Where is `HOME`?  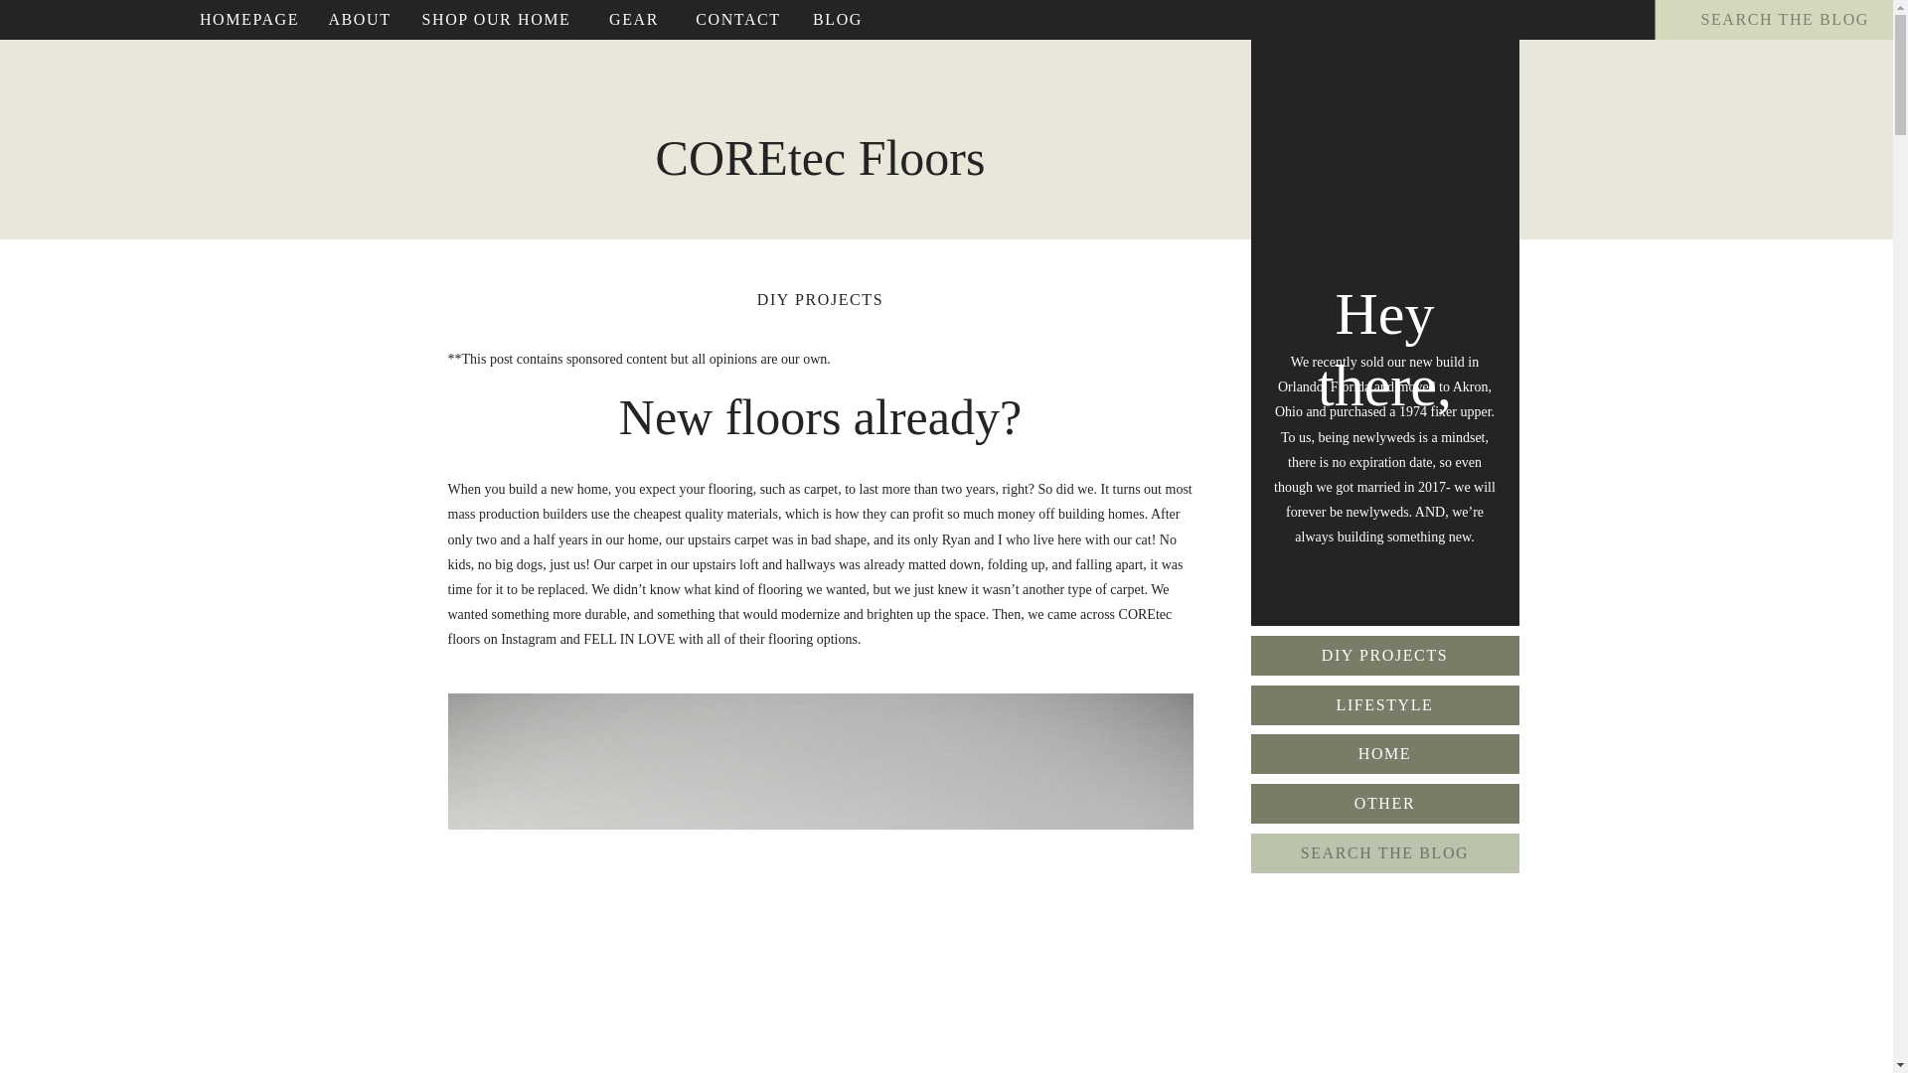
HOME is located at coordinates (1383, 754).